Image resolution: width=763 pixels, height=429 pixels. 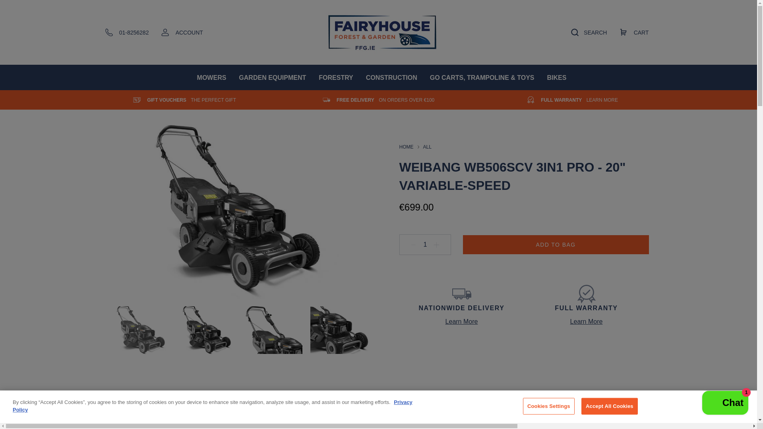 What do you see at coordinates (192, 100) in the screenshot?
I see `Gift Vouchers` at bounding box center [192, 100].